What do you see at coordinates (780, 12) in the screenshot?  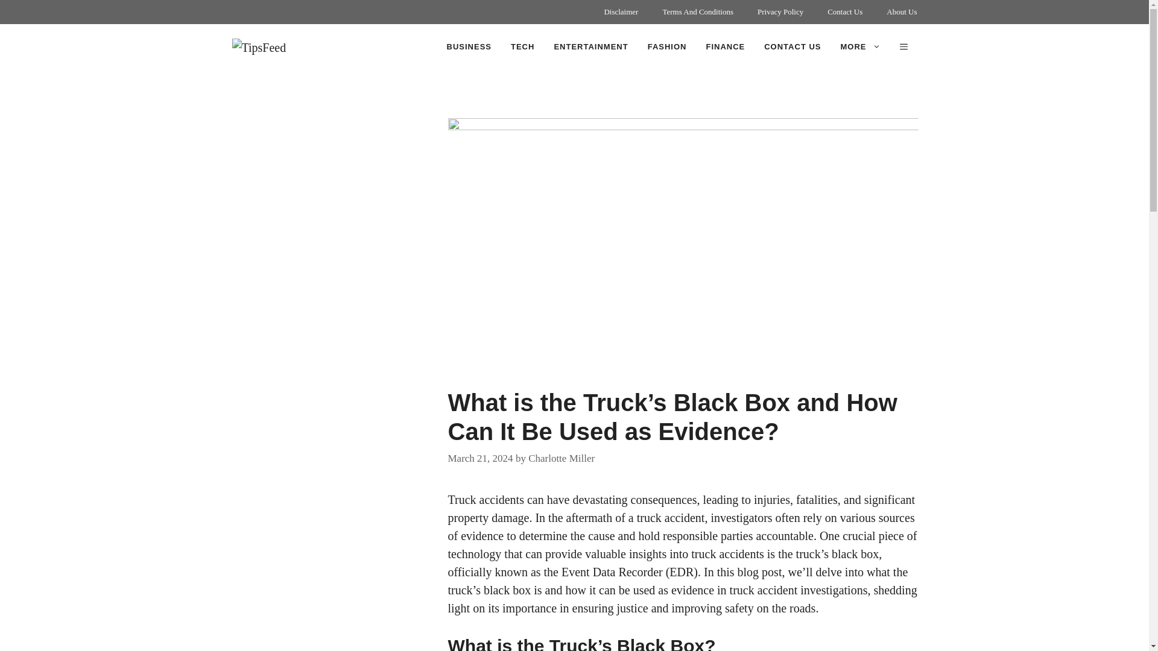 I see `Privacy Policy` at bounding box center [780, 12].